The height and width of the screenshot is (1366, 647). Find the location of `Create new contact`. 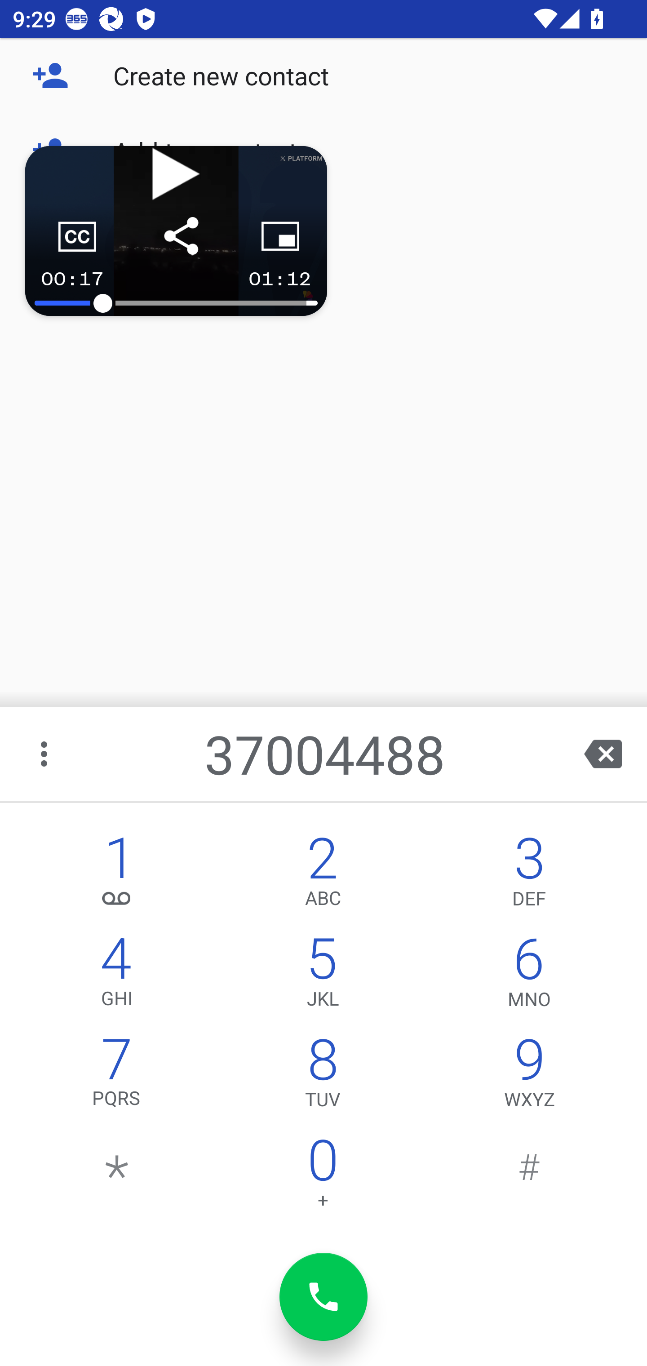

Create new contact is located at coordinates (323, 75).